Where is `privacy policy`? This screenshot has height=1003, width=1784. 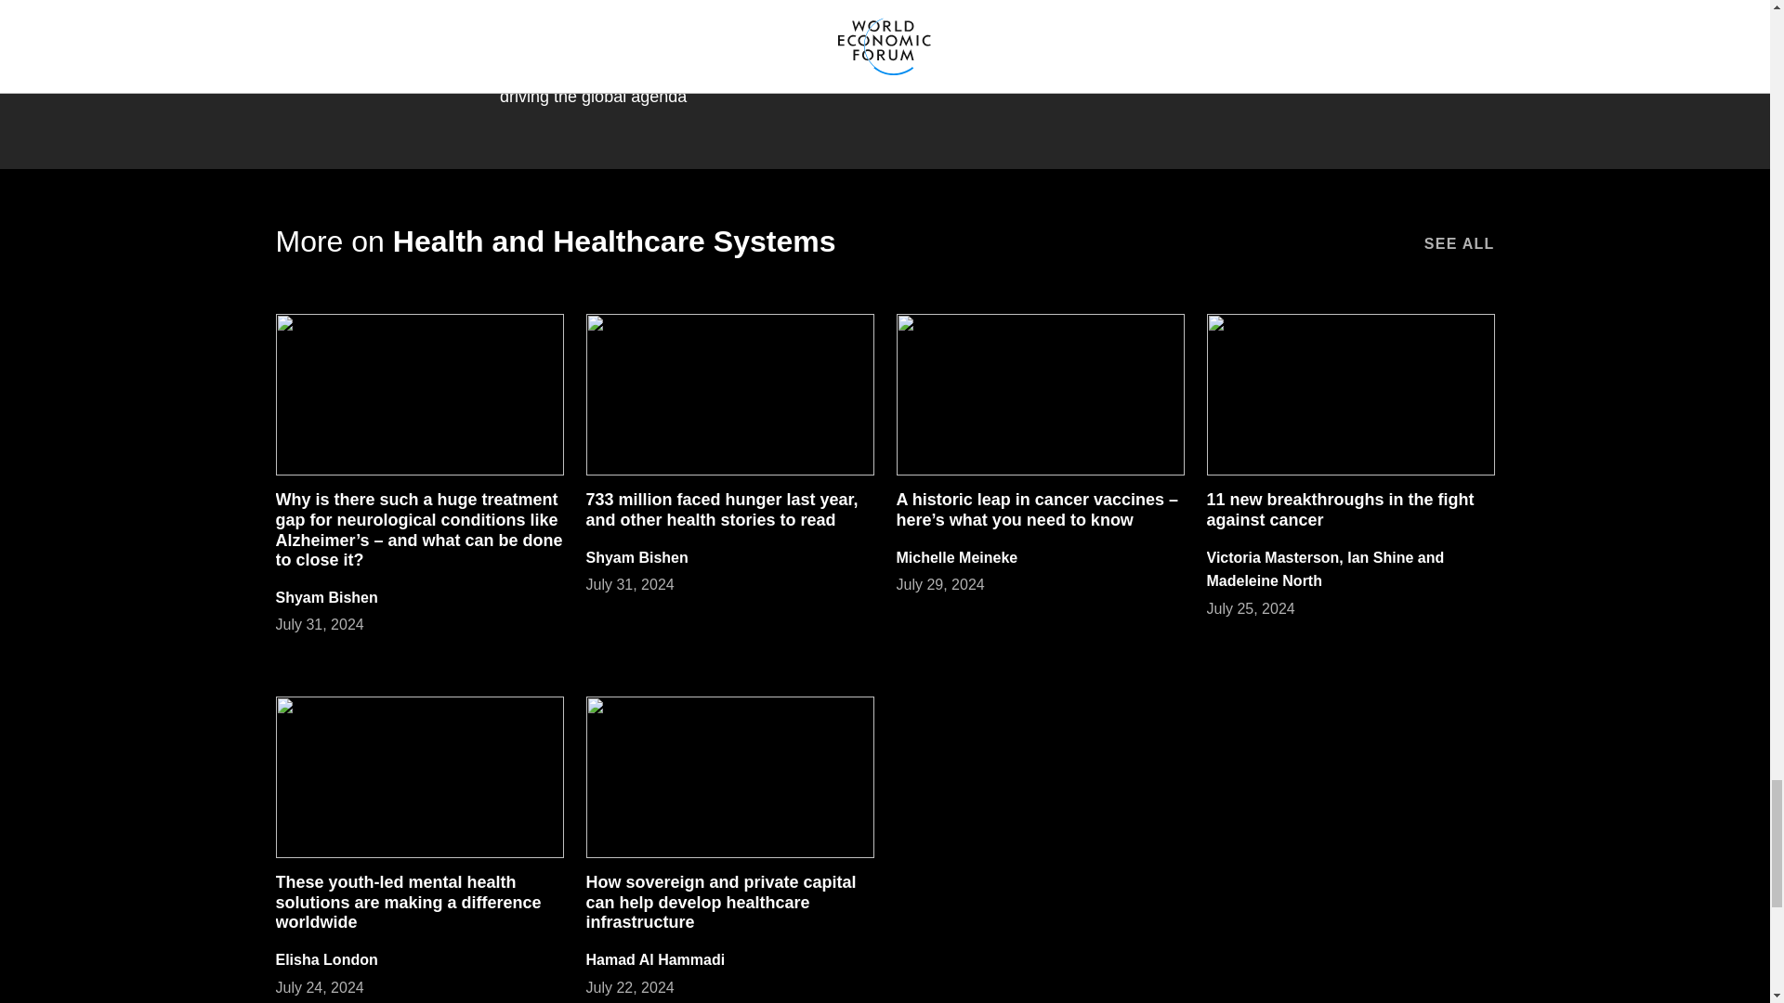
privacy policy is located at coordinates (1311, 74).